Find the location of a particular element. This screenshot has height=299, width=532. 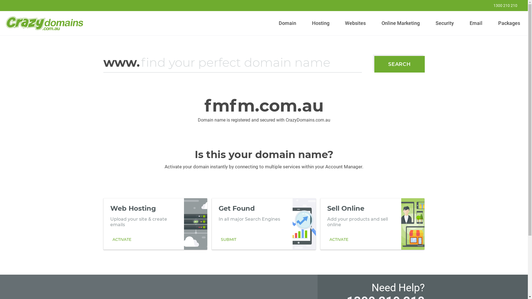

Sell Online
Add your products and sell online
ACTIVATE is located at coordinates (372, 224).